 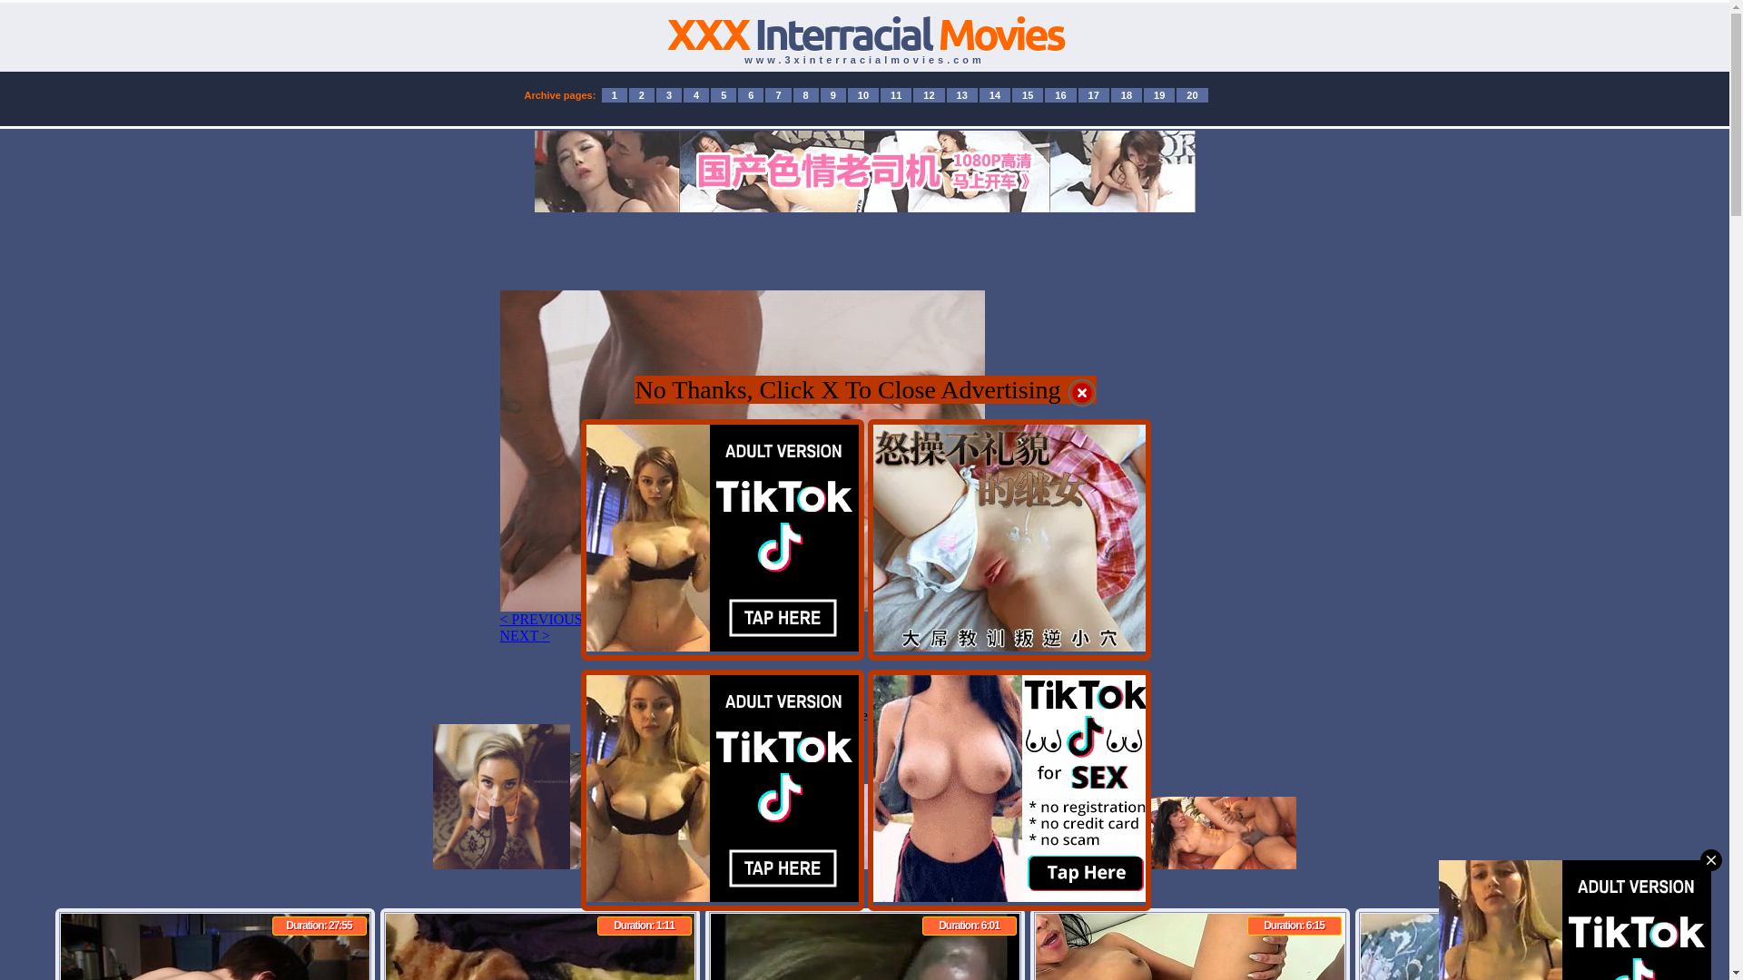 What do you see at coordinates (751, 95) in the screenshot?
I see `6` at bounding box center [751, 95].